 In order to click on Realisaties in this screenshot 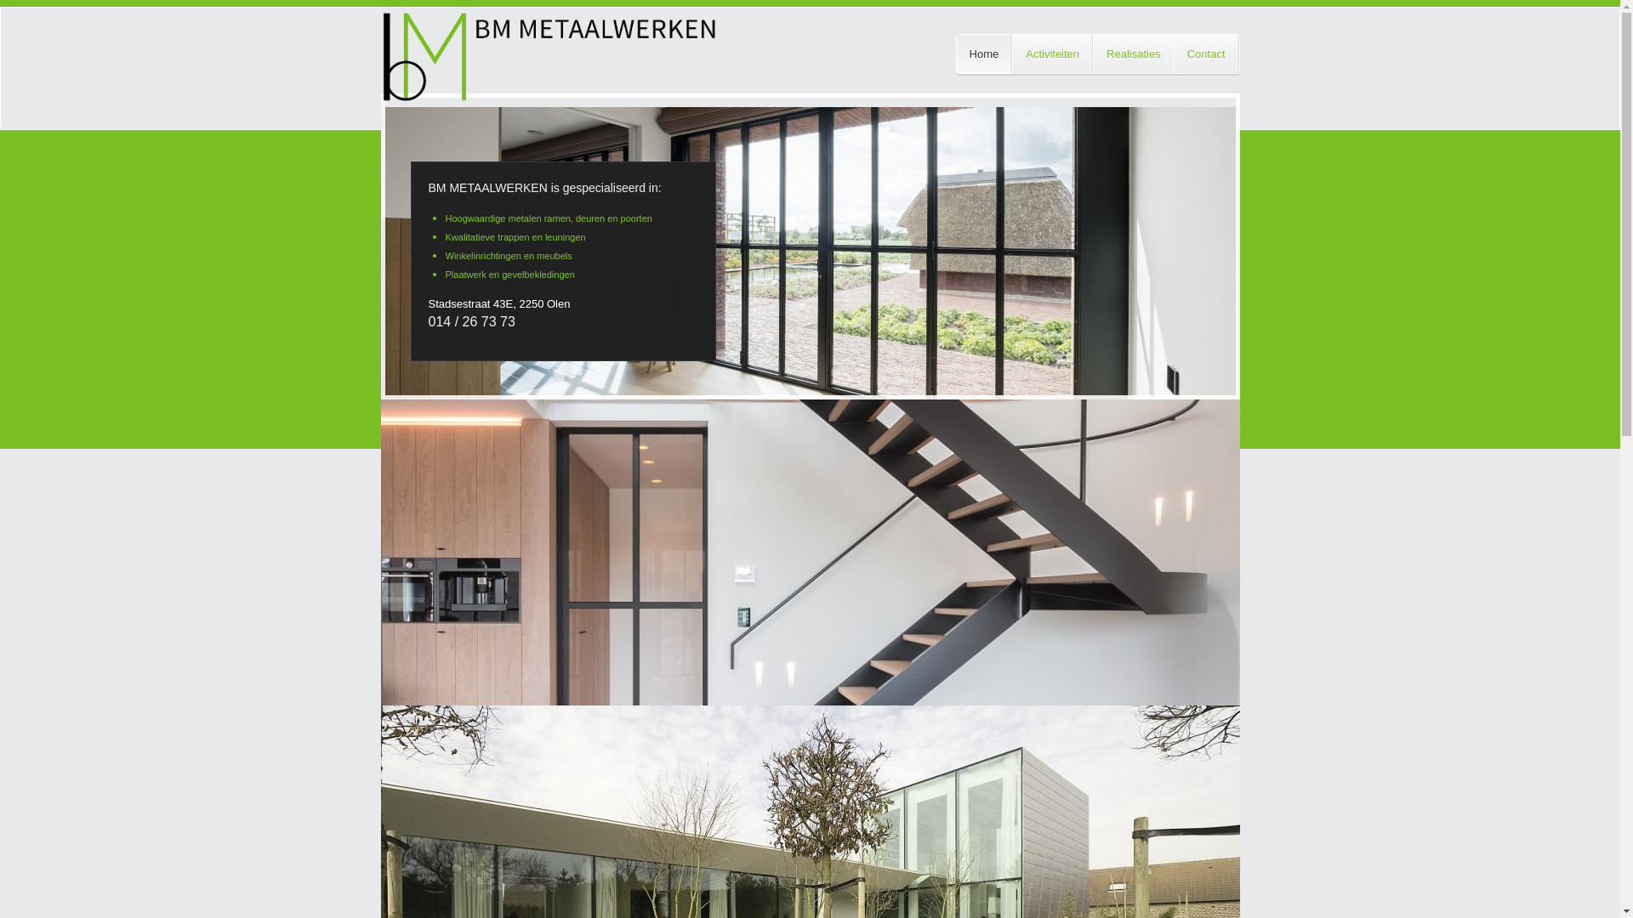, I will do `click(1133, 54)`.